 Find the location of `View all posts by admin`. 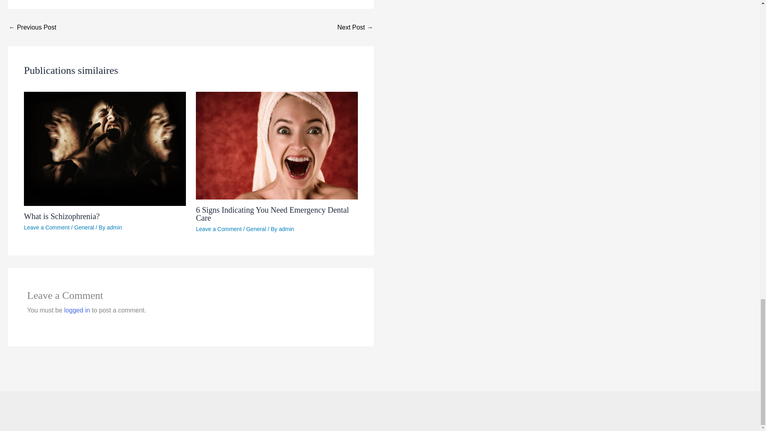

View all posts by admin is located at coordinates (286, 229).